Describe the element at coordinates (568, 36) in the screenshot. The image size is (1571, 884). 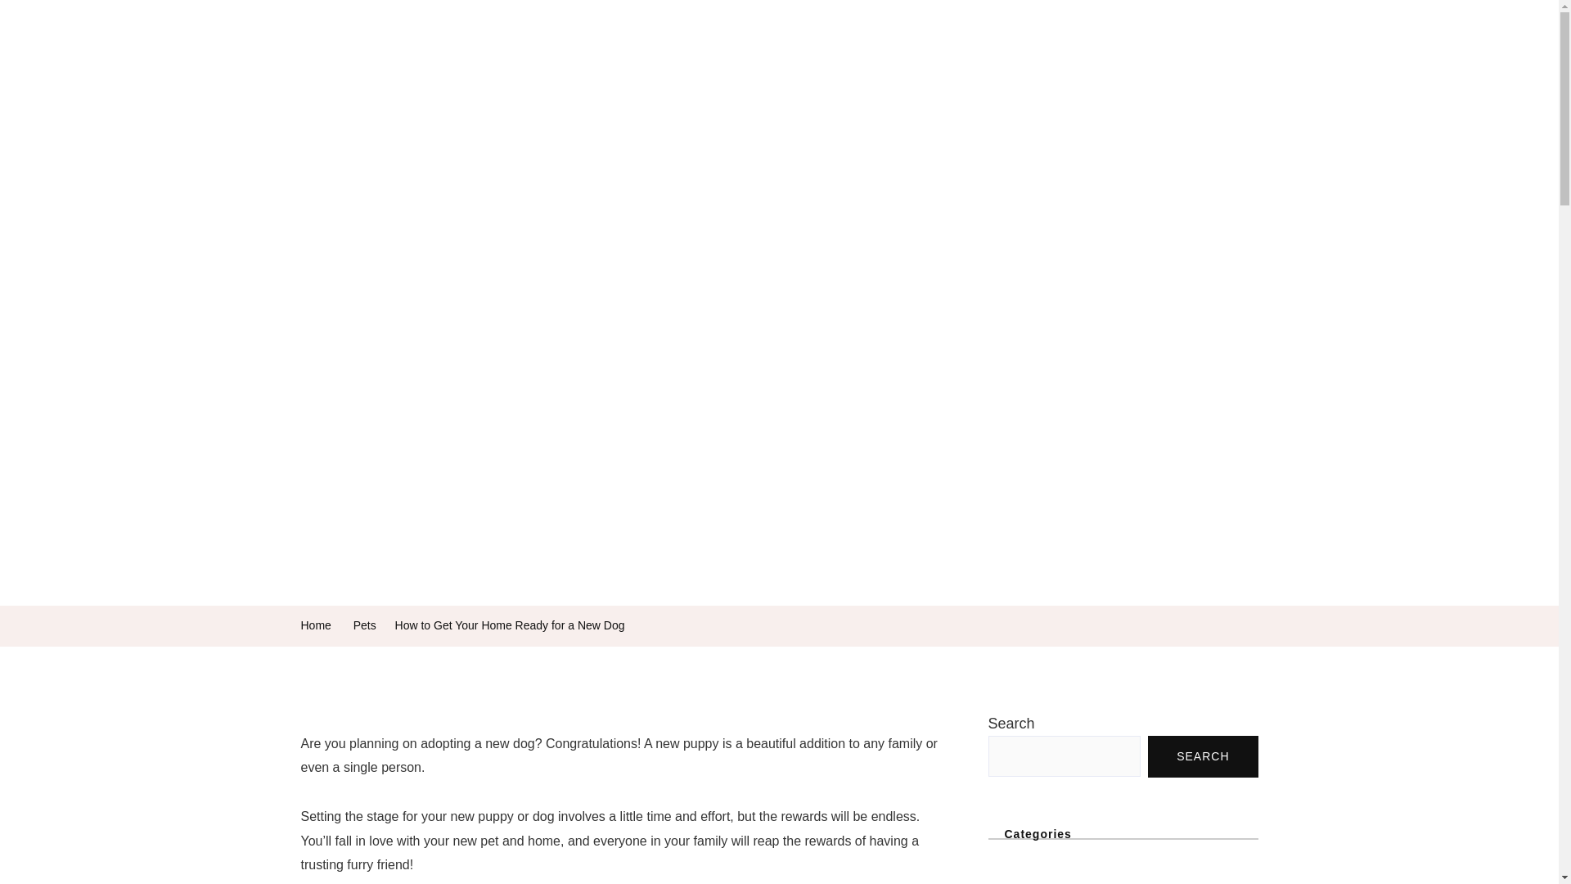
I see `Lifestyle Design by Sully` at that location.